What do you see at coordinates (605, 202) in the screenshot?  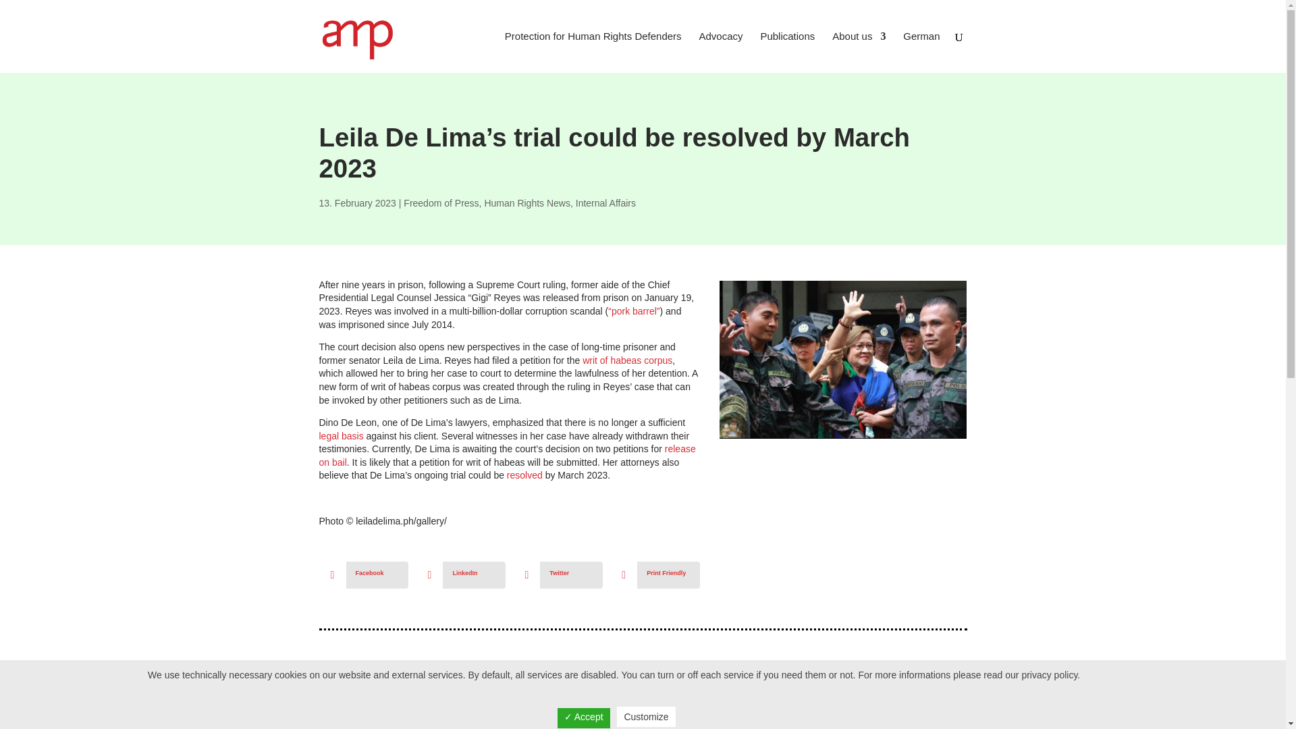 I see `Internal Affairs` at bounding box center [605, 202].